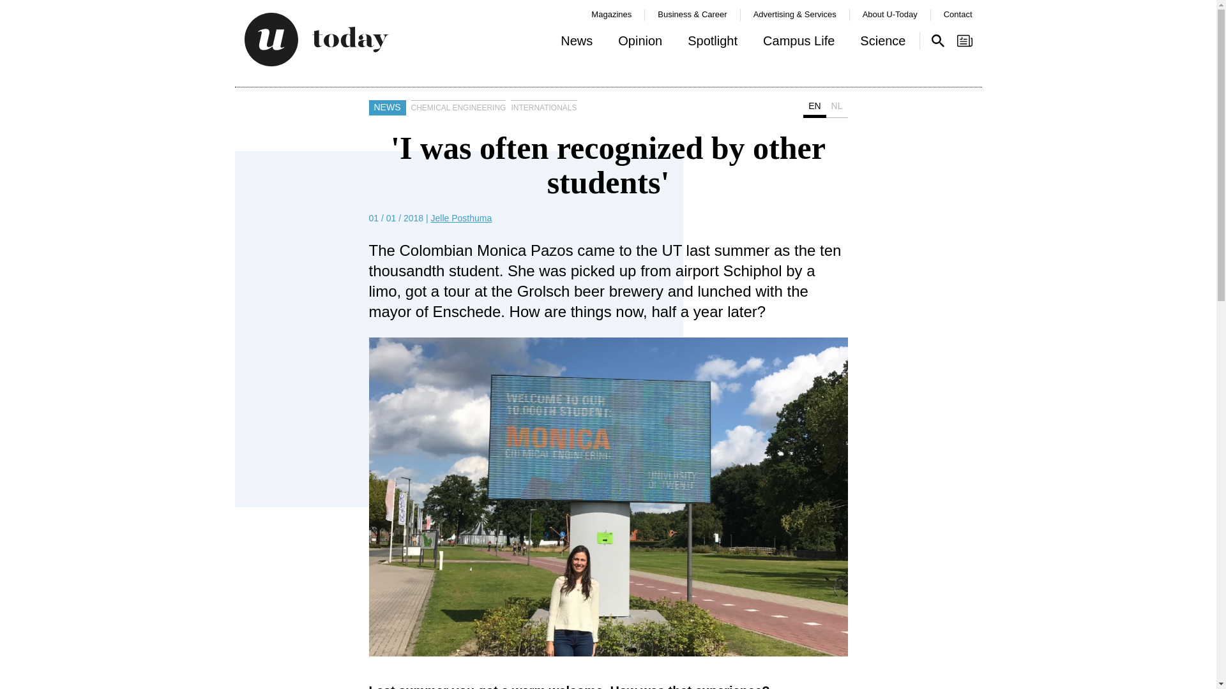  What do you see at coordinates (837, 108) in the screenshot?
I see `NL` at bounding box center [837, 108].